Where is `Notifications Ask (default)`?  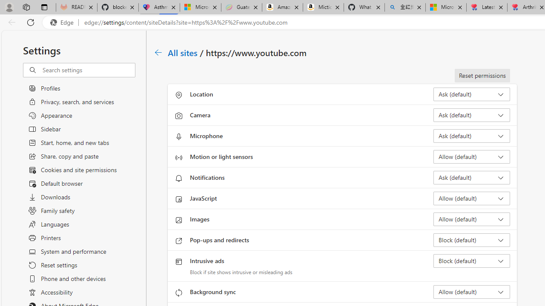
Notifications Ask (default) is located at coordinates (472, 178).